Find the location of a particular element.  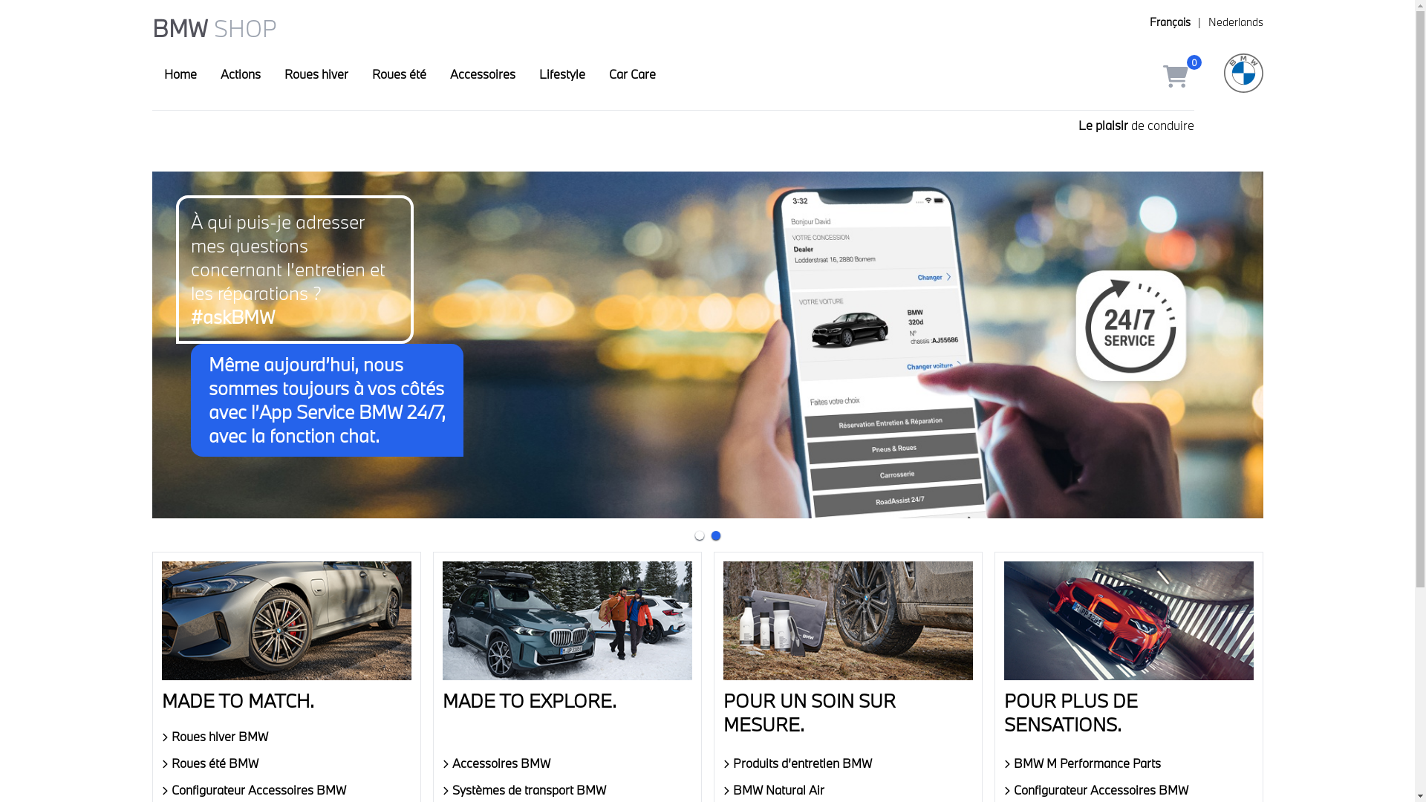

Car Care is located at coordinates (633, 76).